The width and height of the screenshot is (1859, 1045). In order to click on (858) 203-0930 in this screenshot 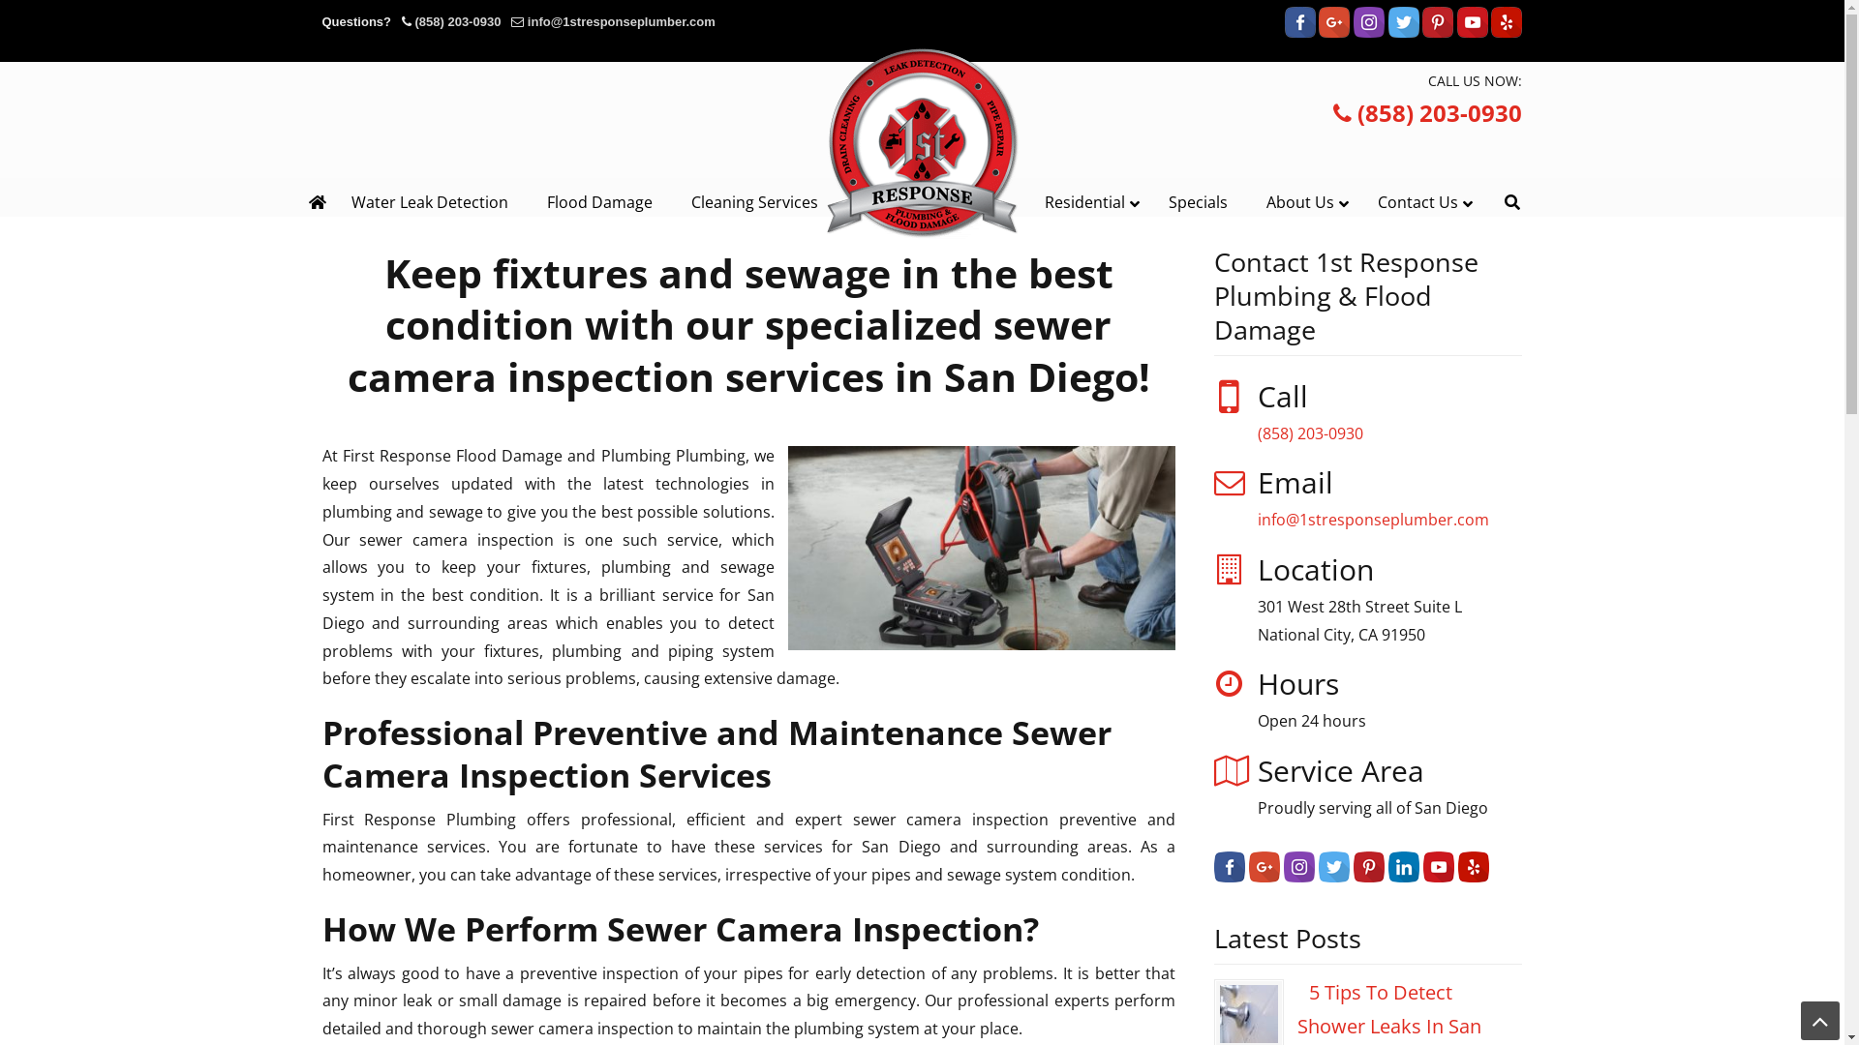, I will do `click(457, 21)`.